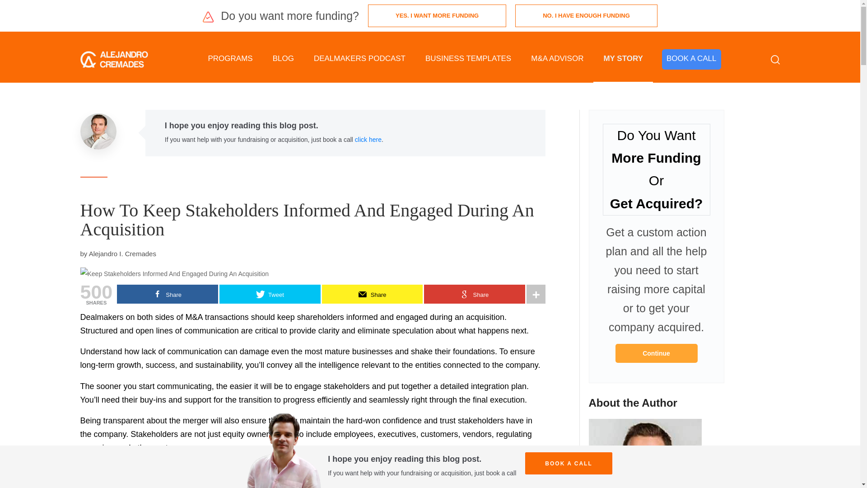 This screenshot has height=488, width=867. What do you see at coordinates (368, 140) in the screenshot?
I see `click here` at bounding box center [368, 140].